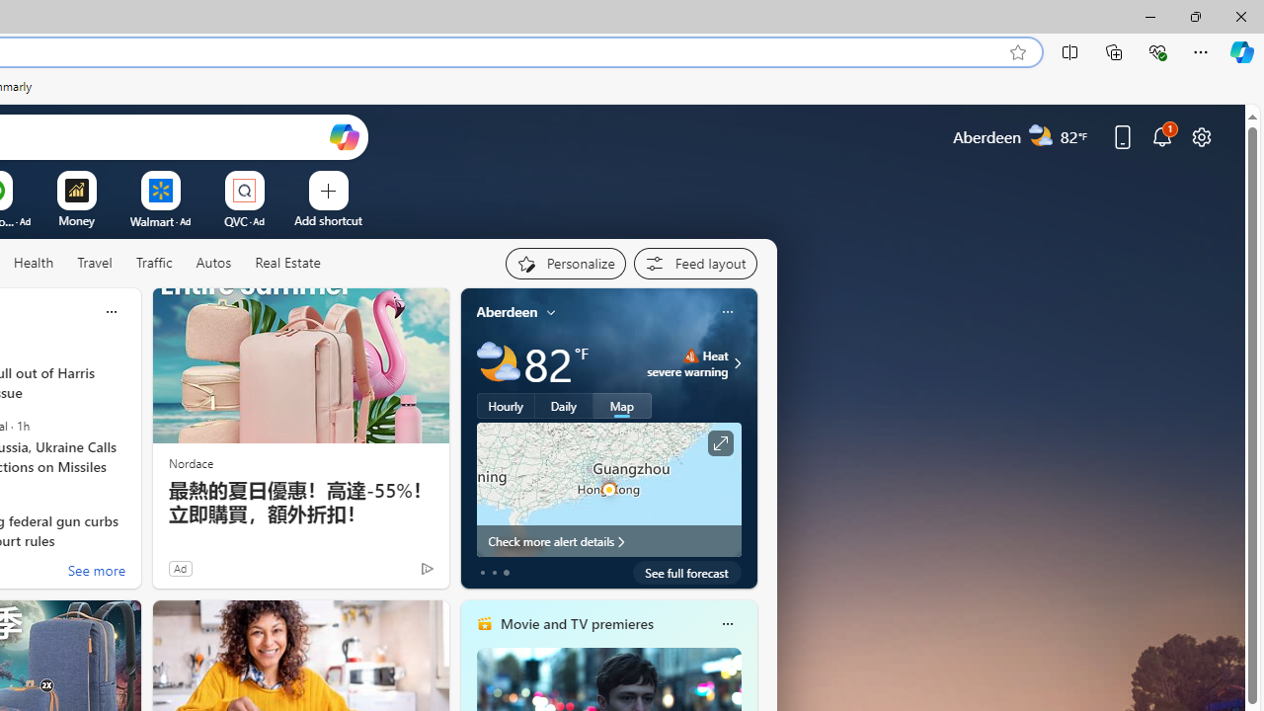 This screenshot has width=1264, height=711. What do you see at coordinates (1201, 136) in the screenshot?
I see `Page settings` at bounding box center [1201, 136].